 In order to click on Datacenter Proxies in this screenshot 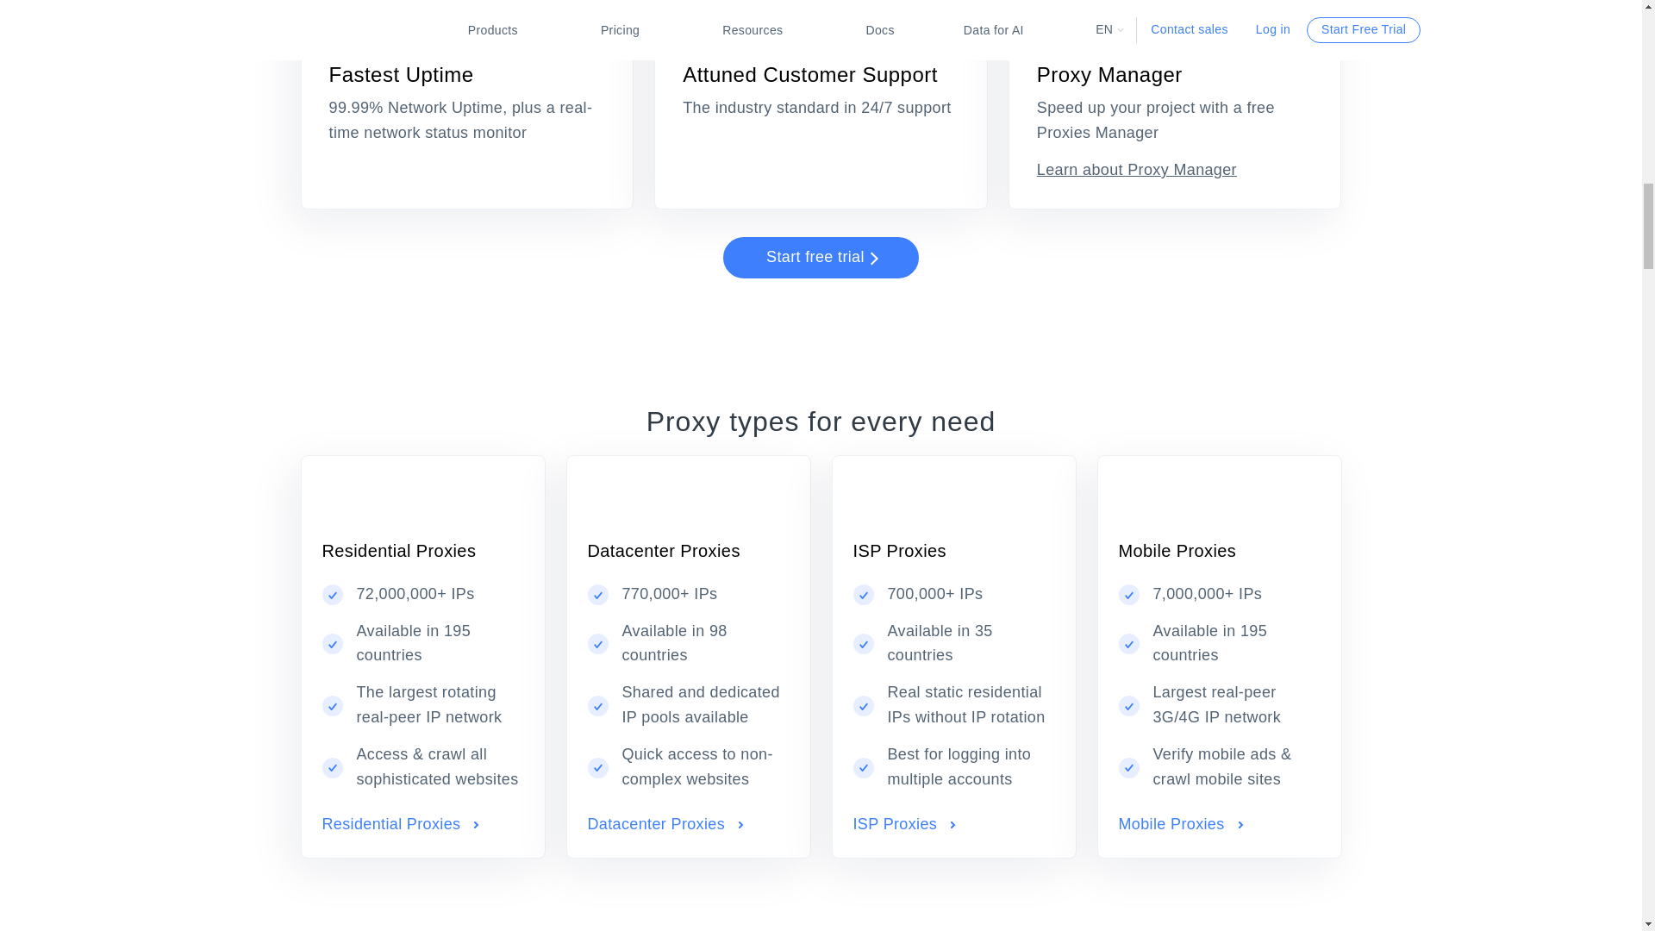, I will do `click(665, 824)`.